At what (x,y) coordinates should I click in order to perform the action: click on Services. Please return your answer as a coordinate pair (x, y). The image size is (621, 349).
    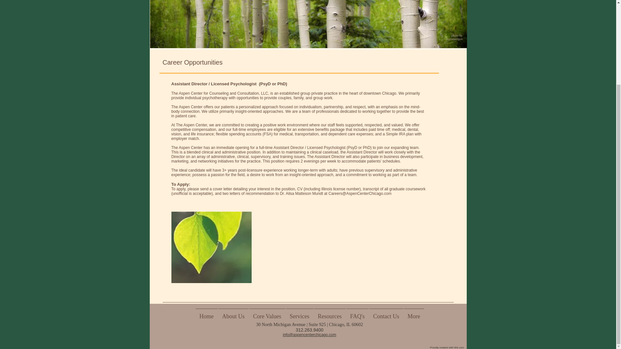
    Looking at the image, I should click on (299, 313).